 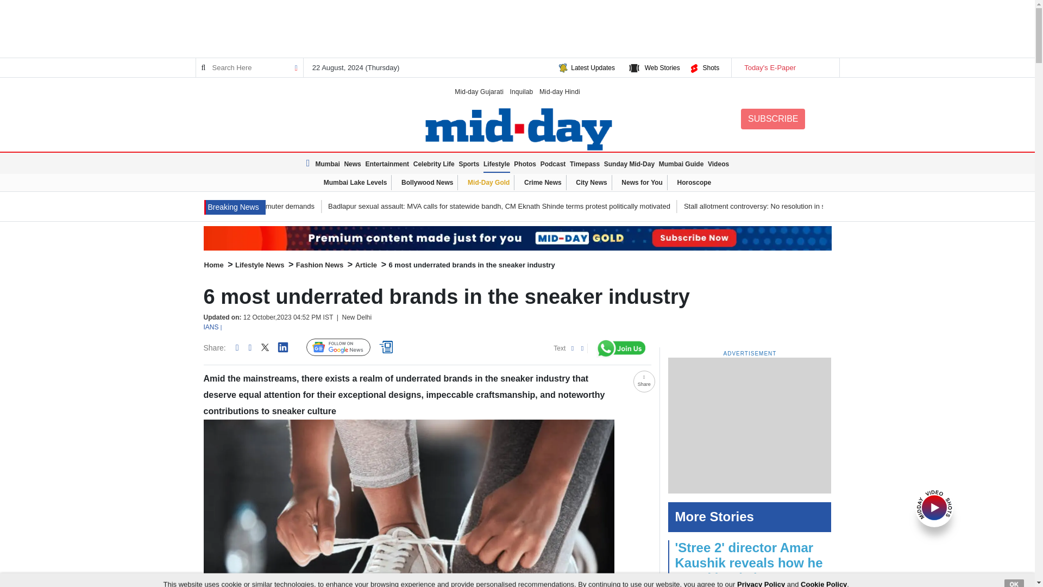 What do you see at coordinates (662, 67) in the screenshot?
I see `Web Stories` at bounding box center [662, 67].